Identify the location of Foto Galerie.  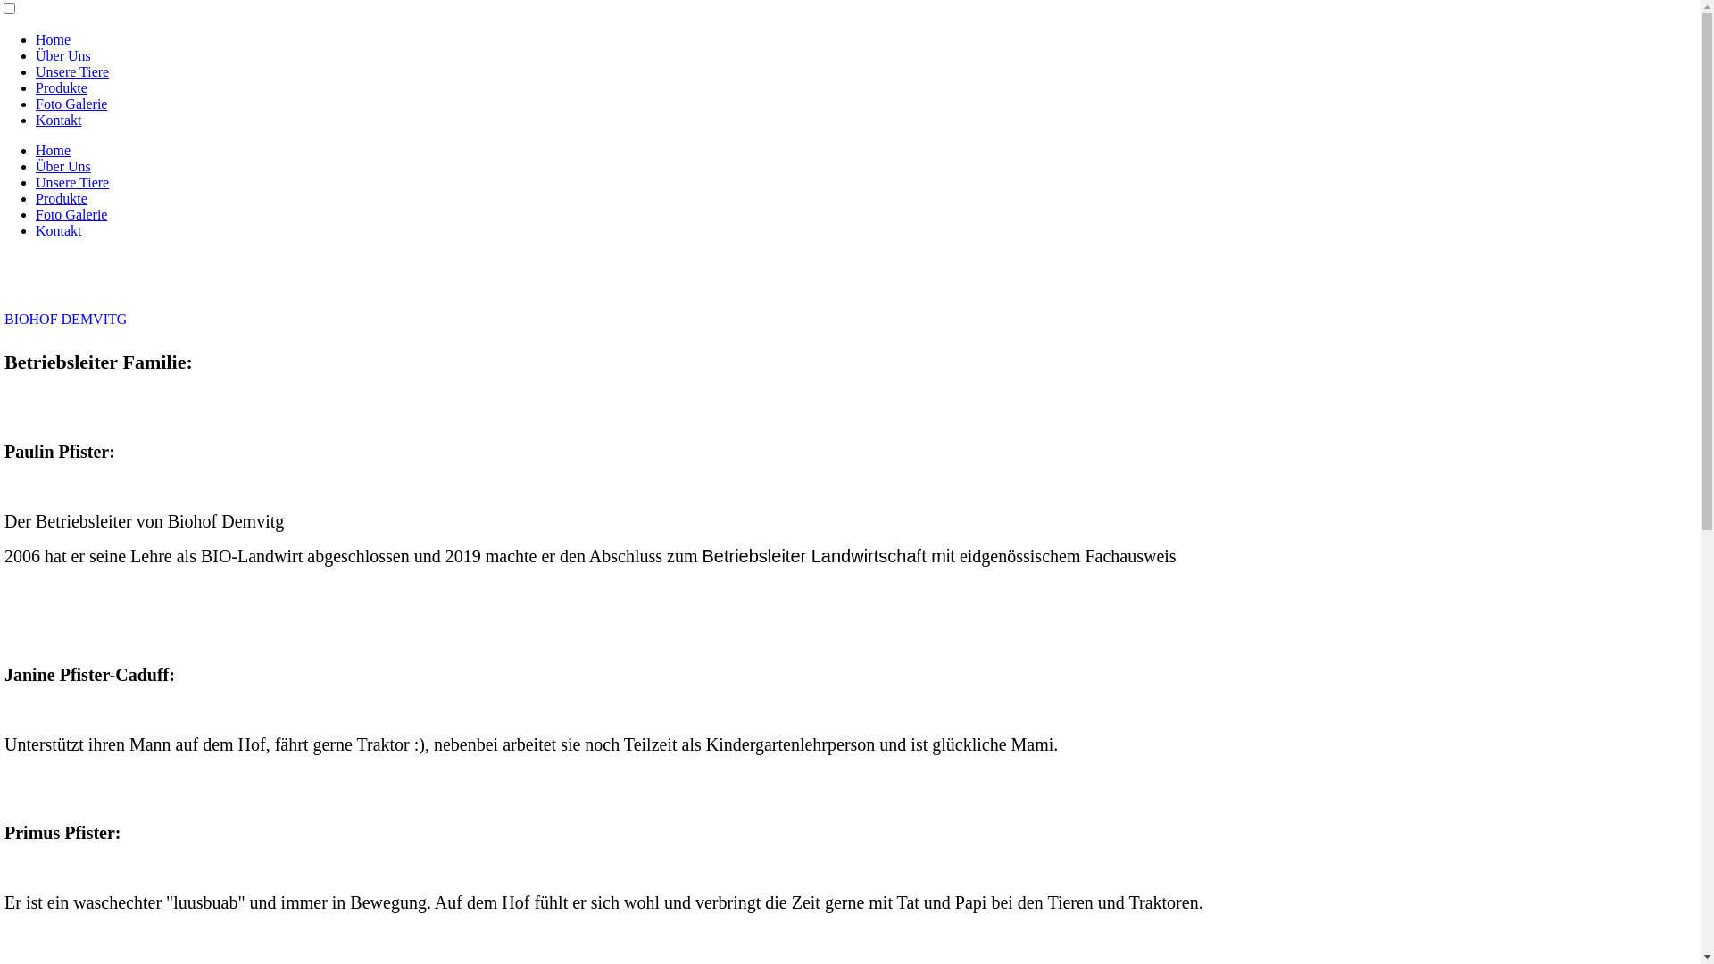
(71, 104).